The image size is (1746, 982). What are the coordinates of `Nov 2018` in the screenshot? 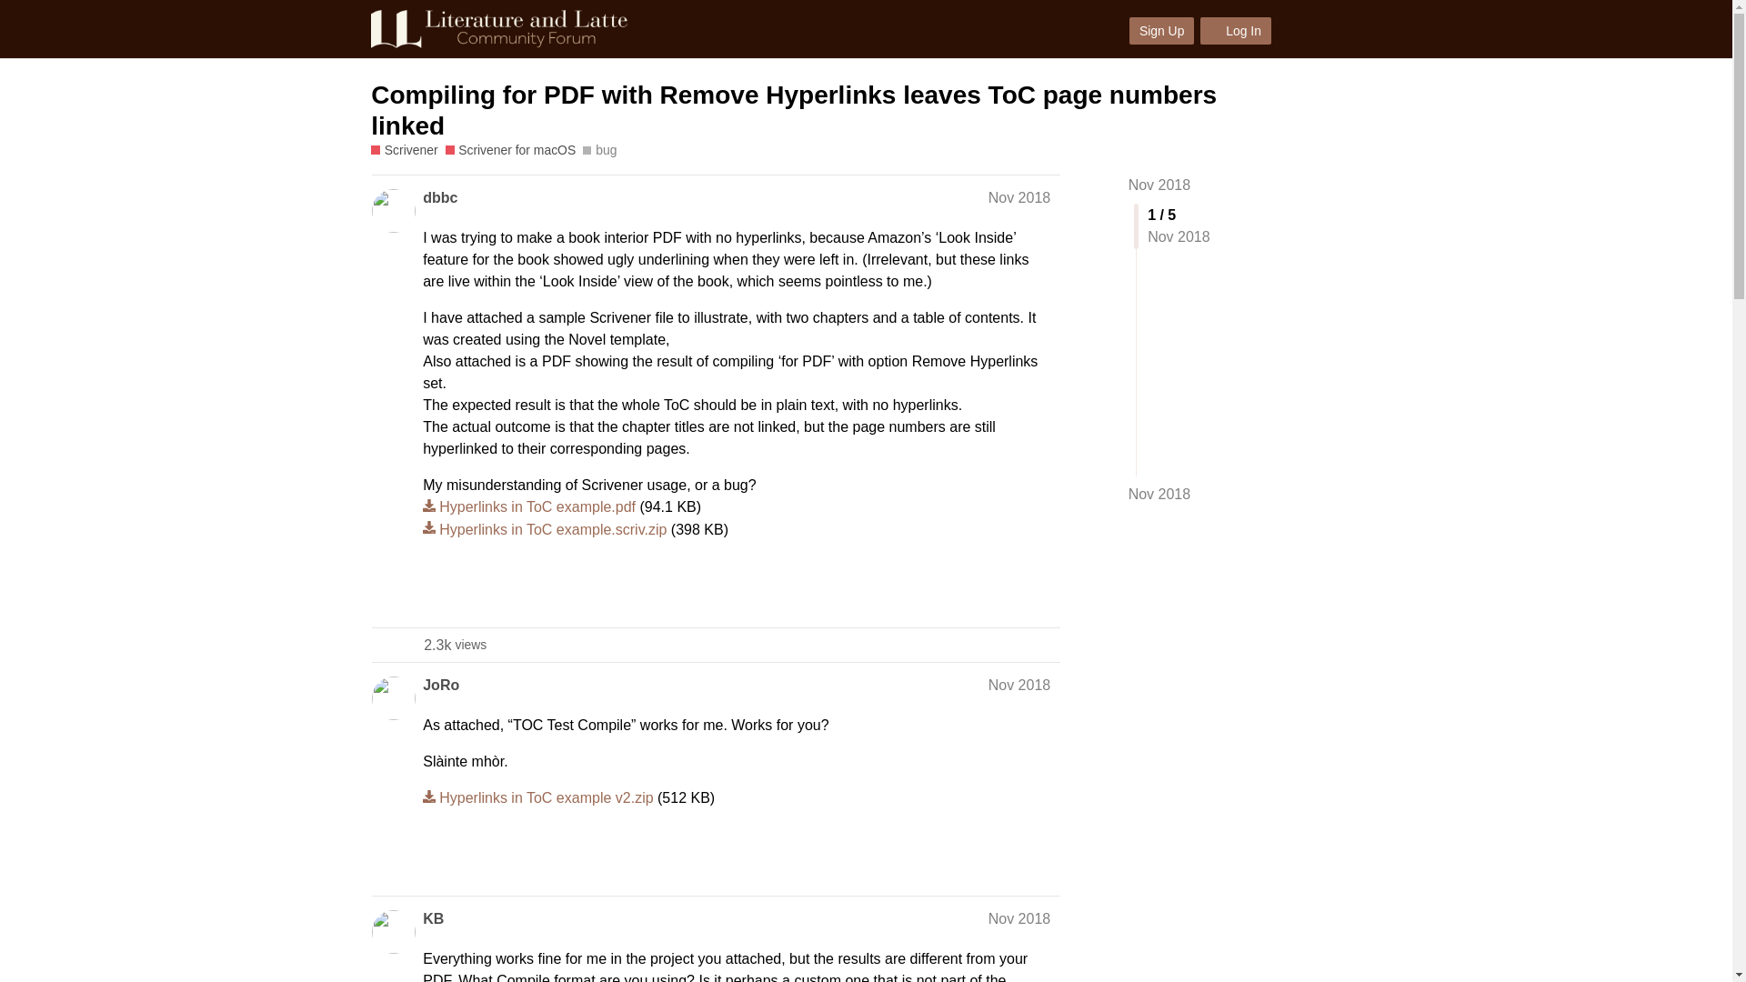 It's located at (1159, 495).